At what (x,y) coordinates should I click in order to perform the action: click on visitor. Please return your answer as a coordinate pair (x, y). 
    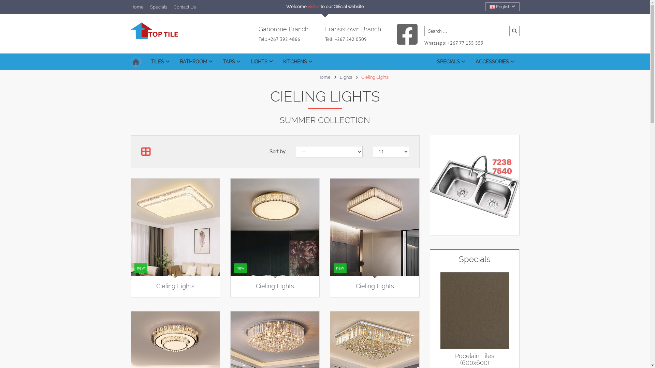
    Looking at the image, I should click on (314, 7).